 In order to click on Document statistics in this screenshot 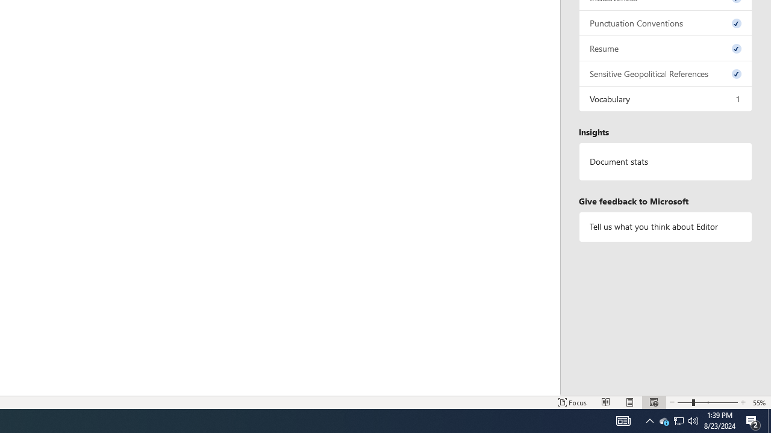, I will do `click(666, 162)`.